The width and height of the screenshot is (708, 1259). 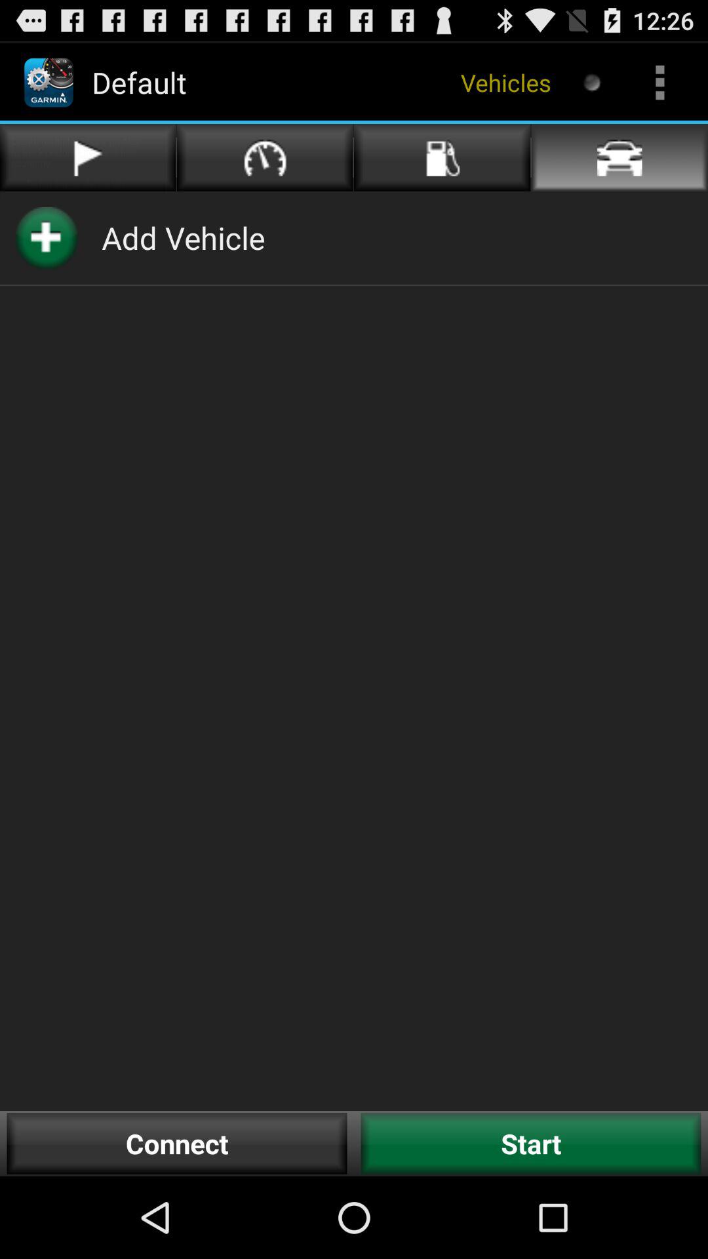 I want to click on open the item at the bottom left corner, so click(x=177, y=1144).